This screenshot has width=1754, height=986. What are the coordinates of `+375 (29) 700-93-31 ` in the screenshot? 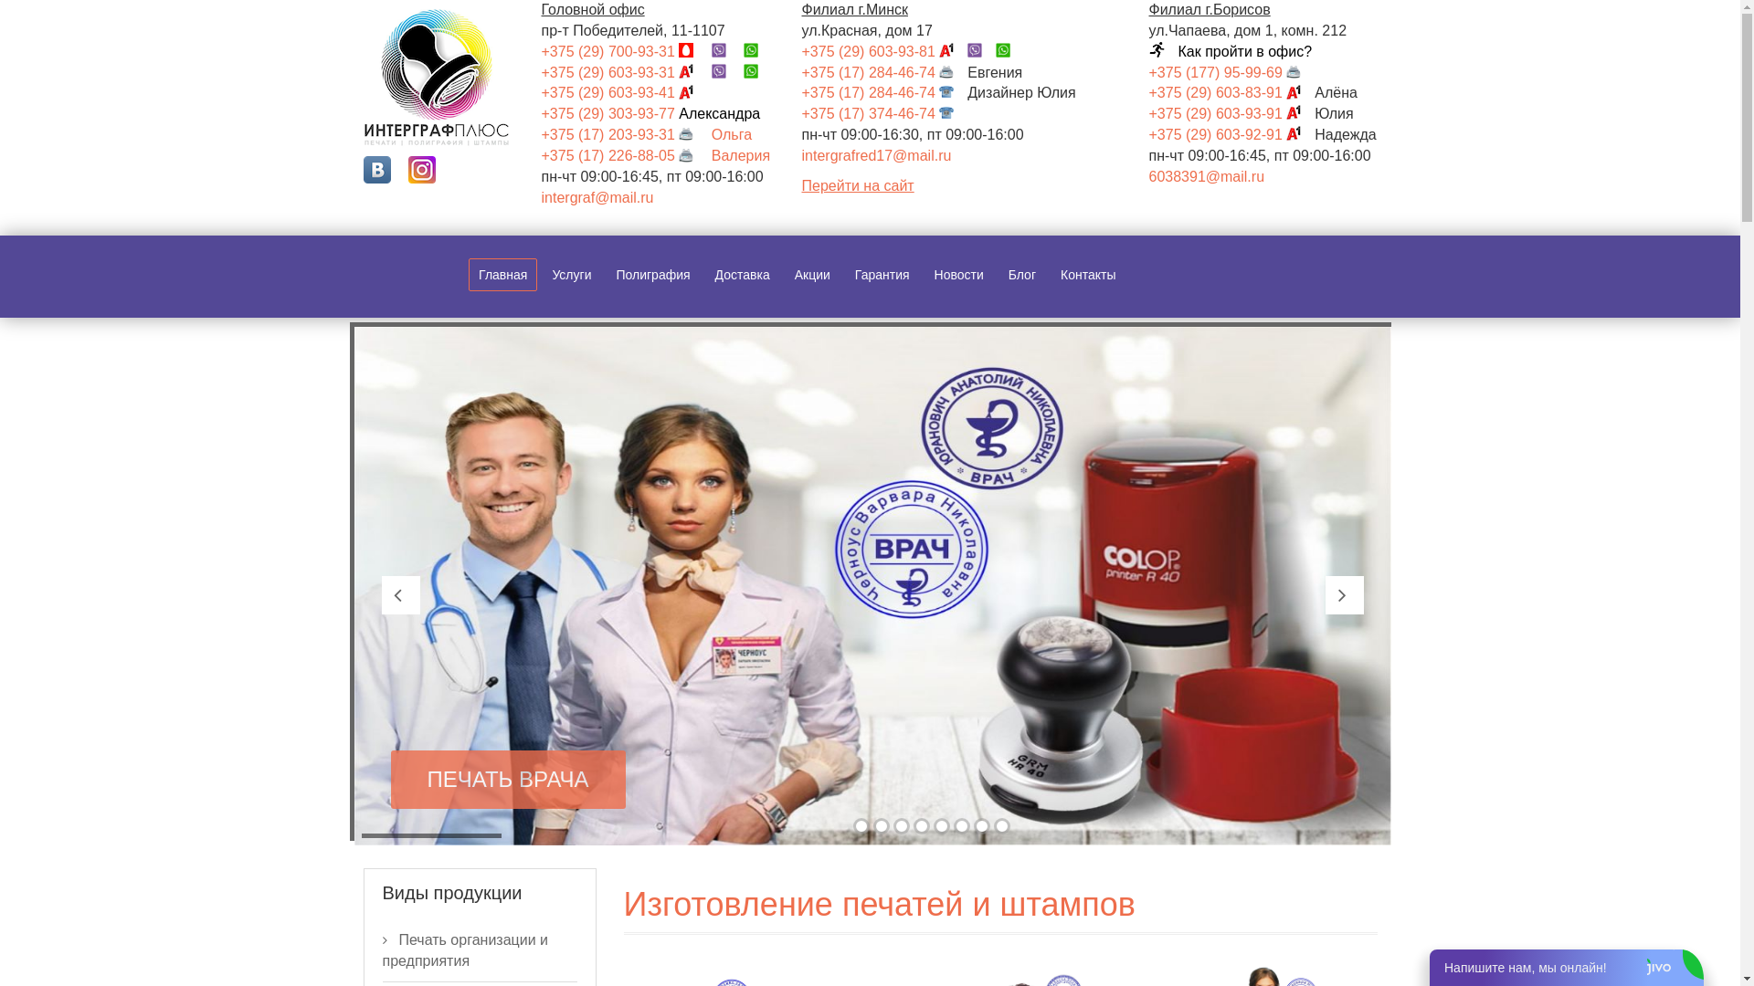 It's located at (624, 51).